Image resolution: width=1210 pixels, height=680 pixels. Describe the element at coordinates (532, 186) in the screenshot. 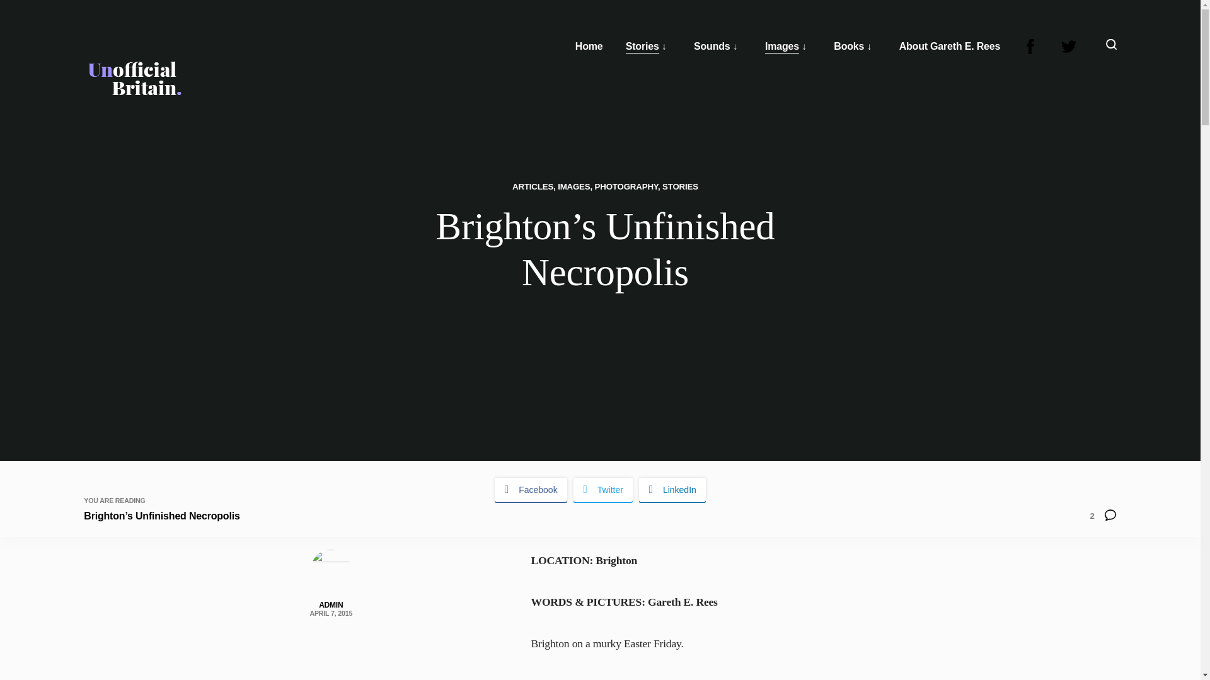

I see `ARTICLES` at that location.